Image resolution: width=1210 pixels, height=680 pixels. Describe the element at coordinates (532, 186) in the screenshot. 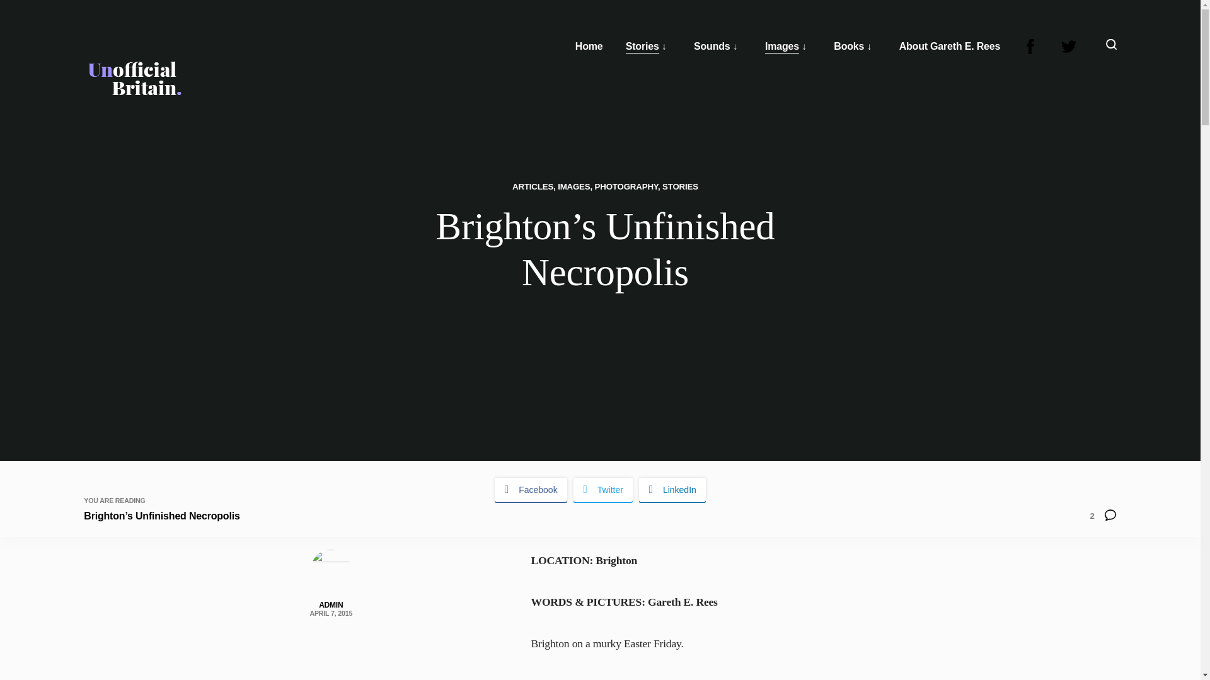

I see `ARTICLES` at that location.